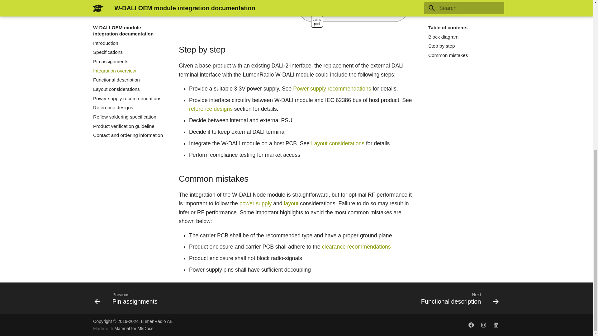 The width and height of the screenshot is (598, 336). Describe the element at coordinates (458, 298) in the screenshot. I see `facebook.com` at that location.